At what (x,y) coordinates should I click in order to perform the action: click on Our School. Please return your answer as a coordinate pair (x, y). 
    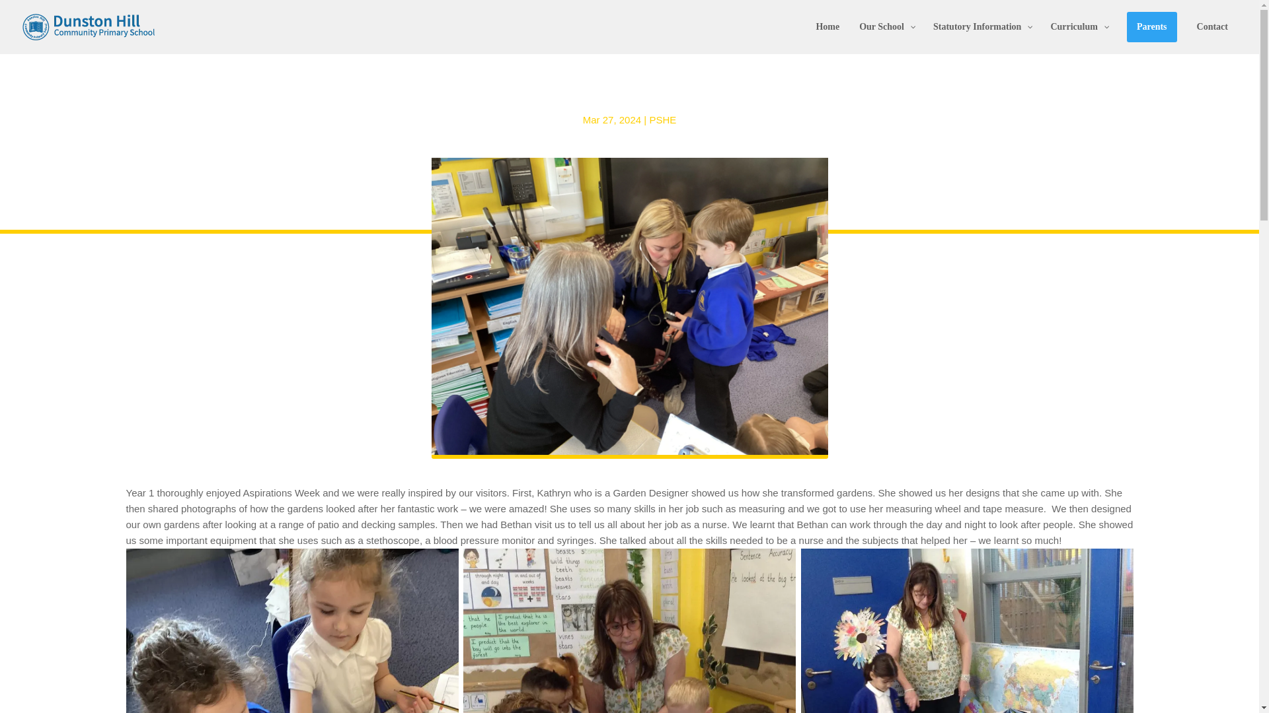
    Looking at the image, I should click on (886, 38).